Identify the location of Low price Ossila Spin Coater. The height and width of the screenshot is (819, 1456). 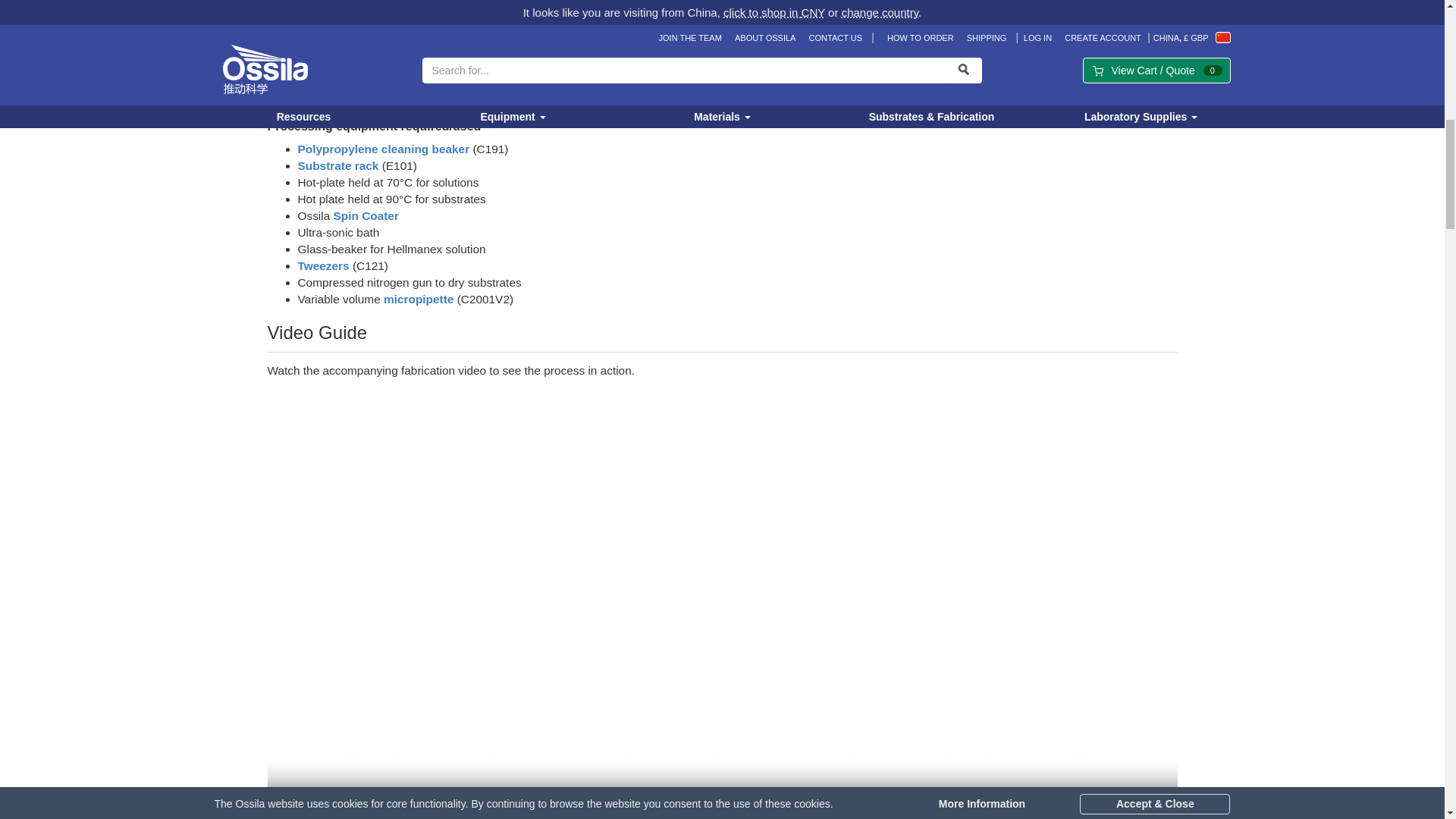
(366, 215).